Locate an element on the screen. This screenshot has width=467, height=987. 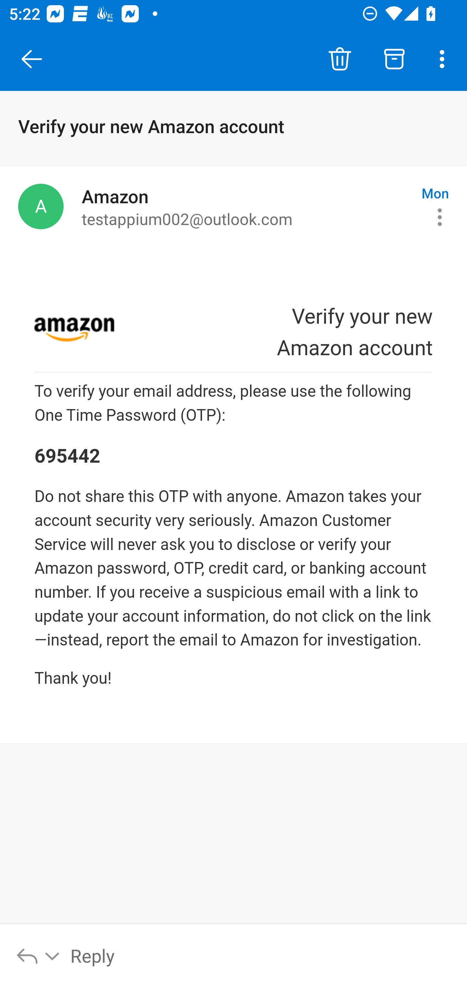
Close is located at coordinates (32, 59).